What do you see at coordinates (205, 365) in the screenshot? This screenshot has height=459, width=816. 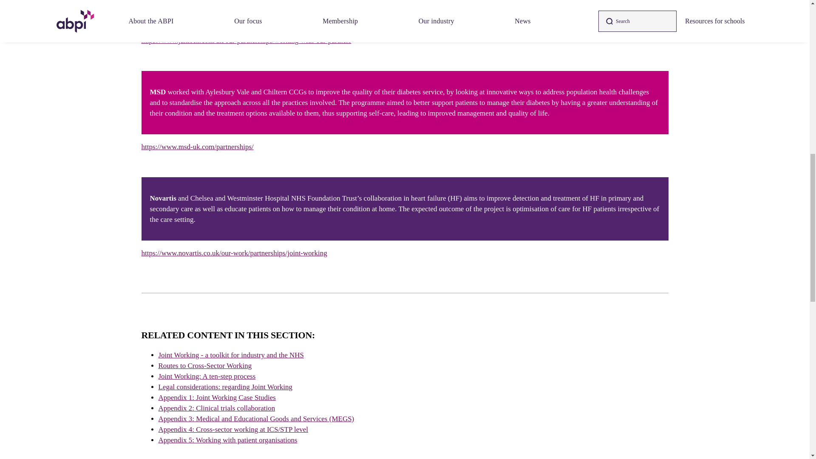 I see `Routes to Cross-Sector Working` at bounding box center [205, 365].